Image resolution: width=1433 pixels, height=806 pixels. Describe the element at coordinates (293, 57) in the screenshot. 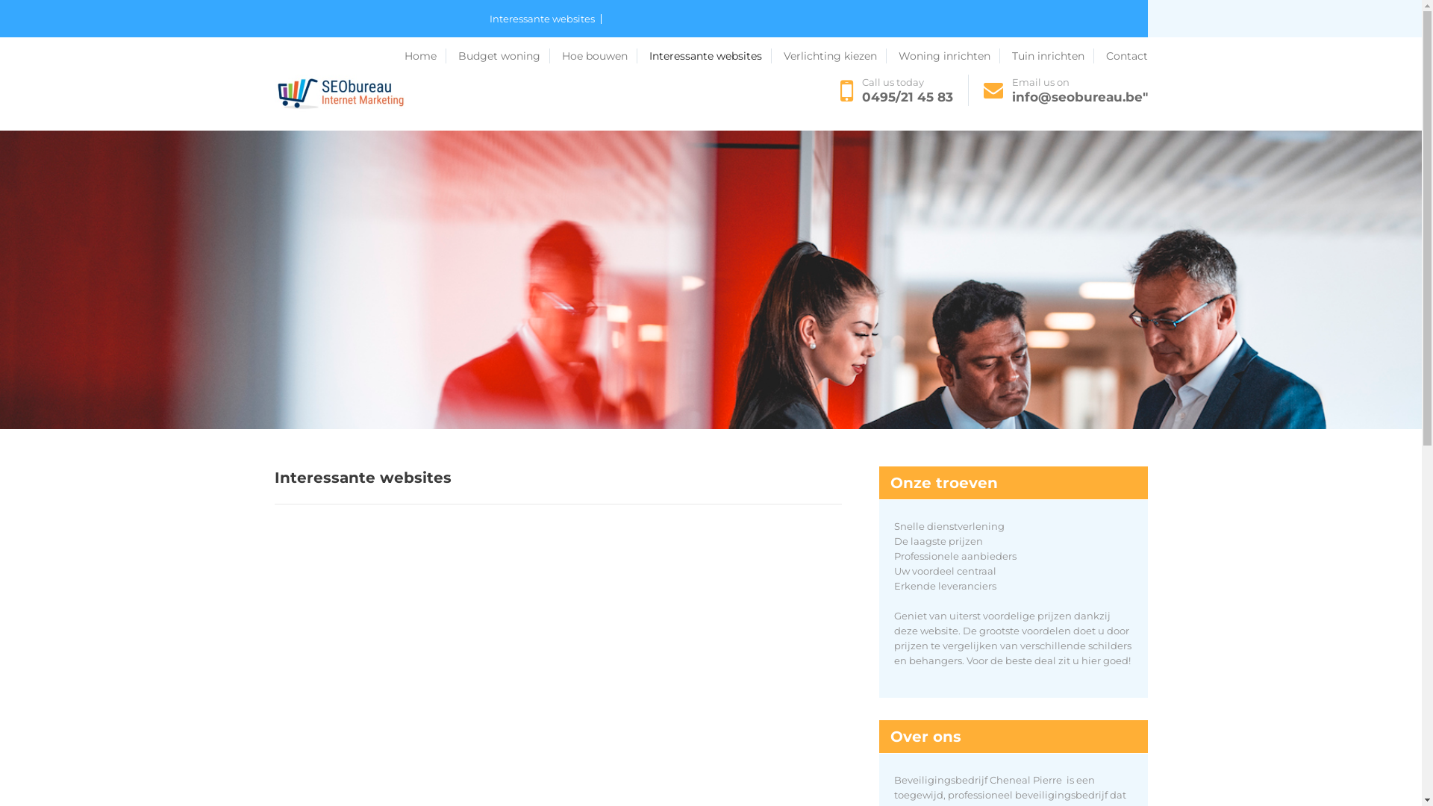

I see `Home` at that location.